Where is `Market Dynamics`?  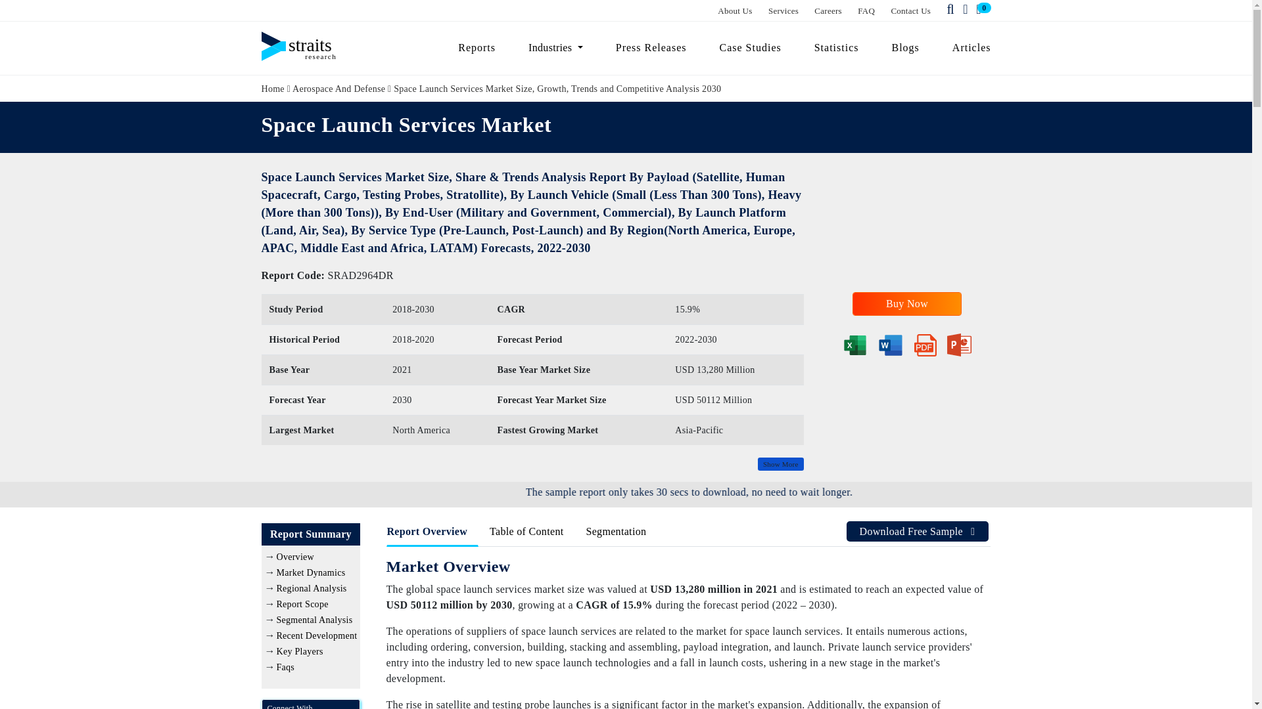
Market Dynamics is located at coordinates (310, 572).